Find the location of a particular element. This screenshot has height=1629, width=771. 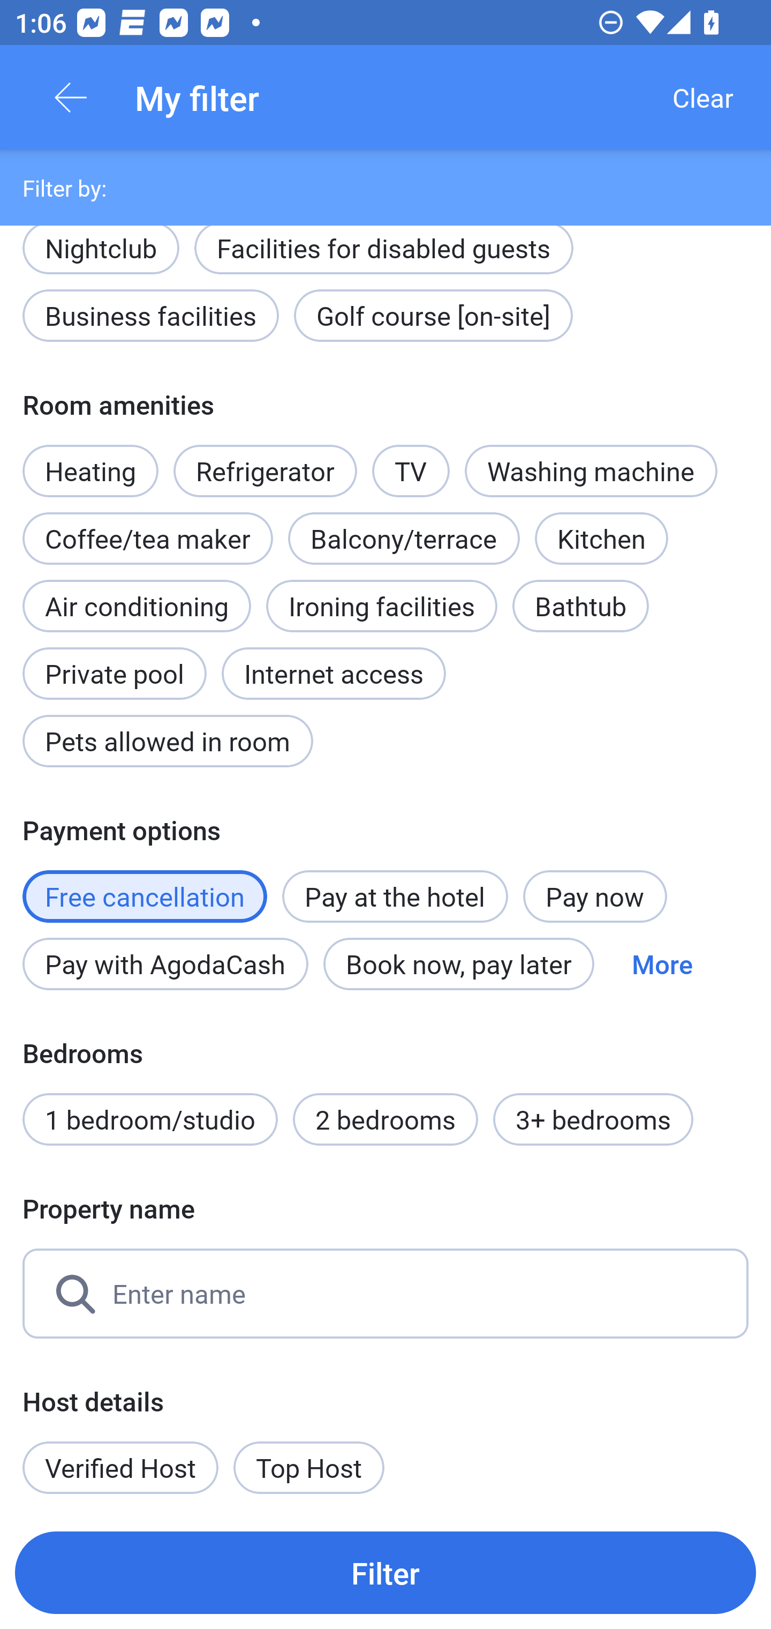

Washing machine is located at coordinates (591, 472).